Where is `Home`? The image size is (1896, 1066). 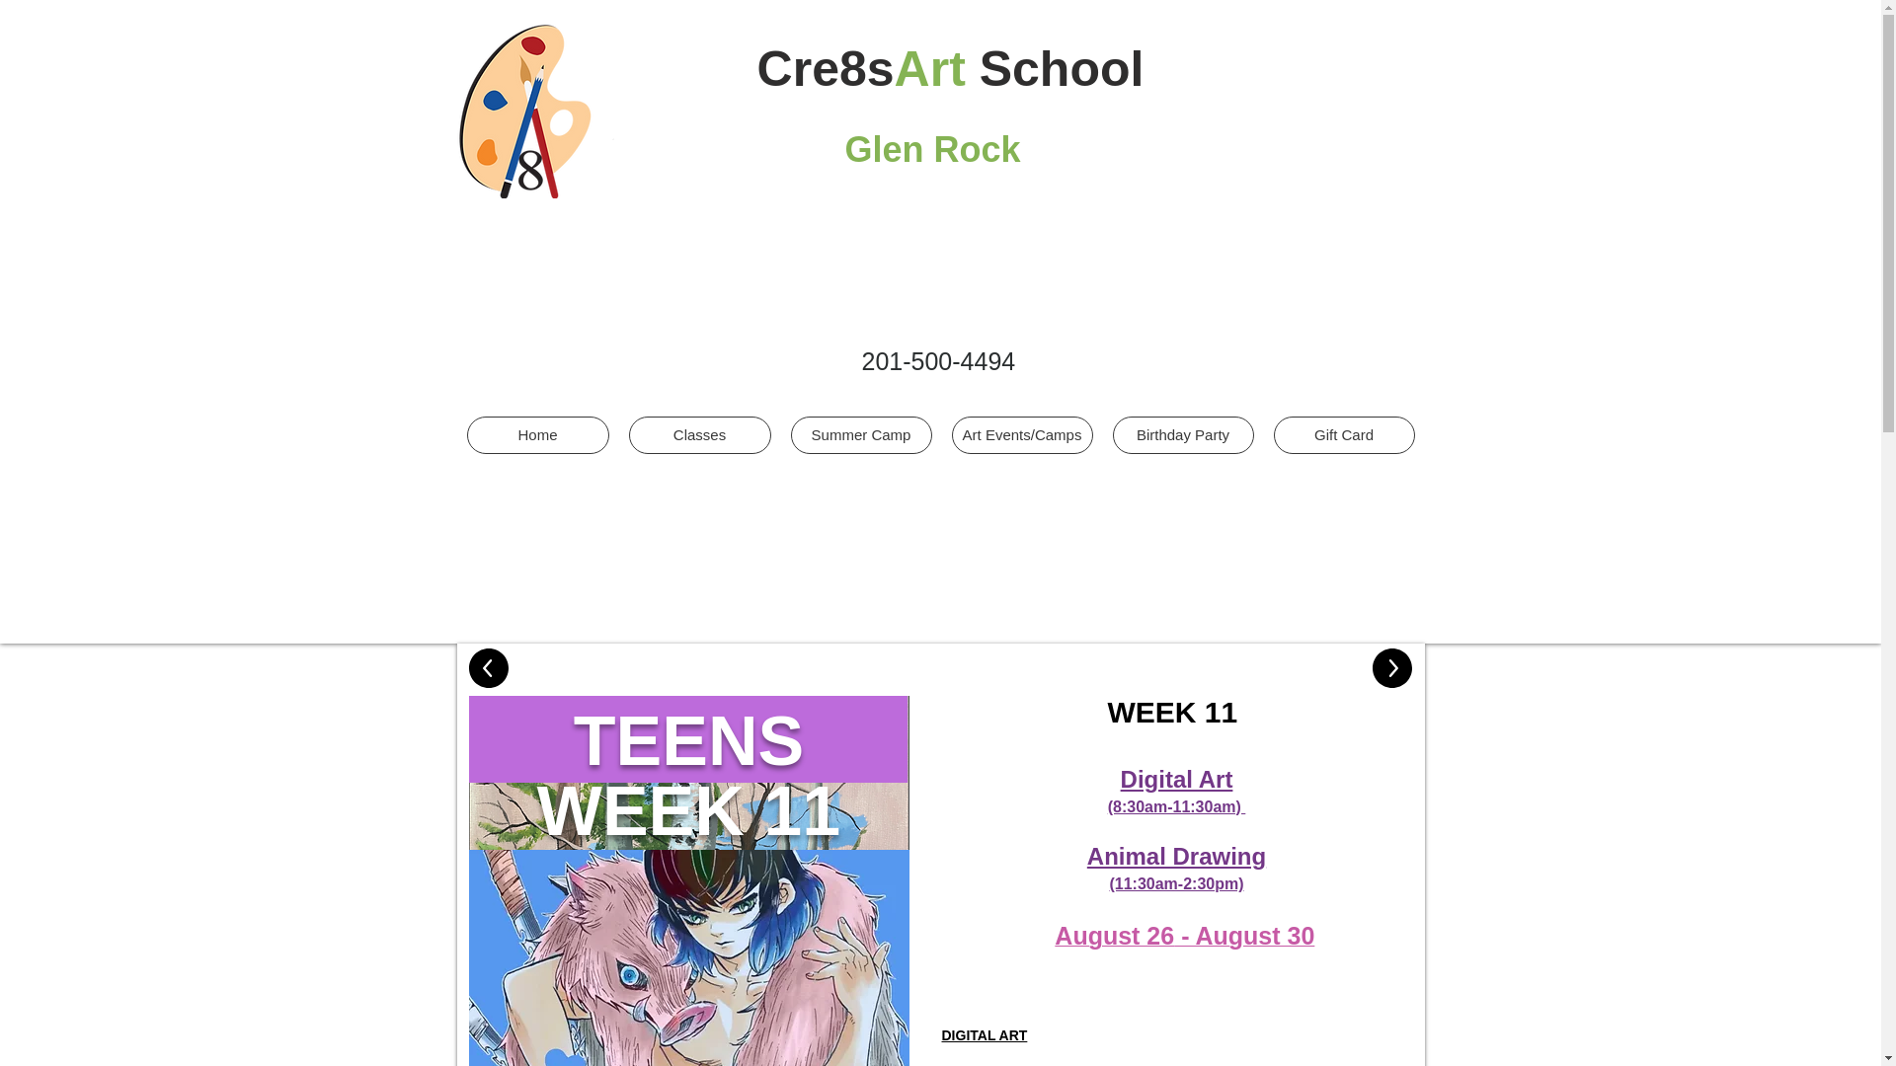
Home is located at coordinates (537, 435).